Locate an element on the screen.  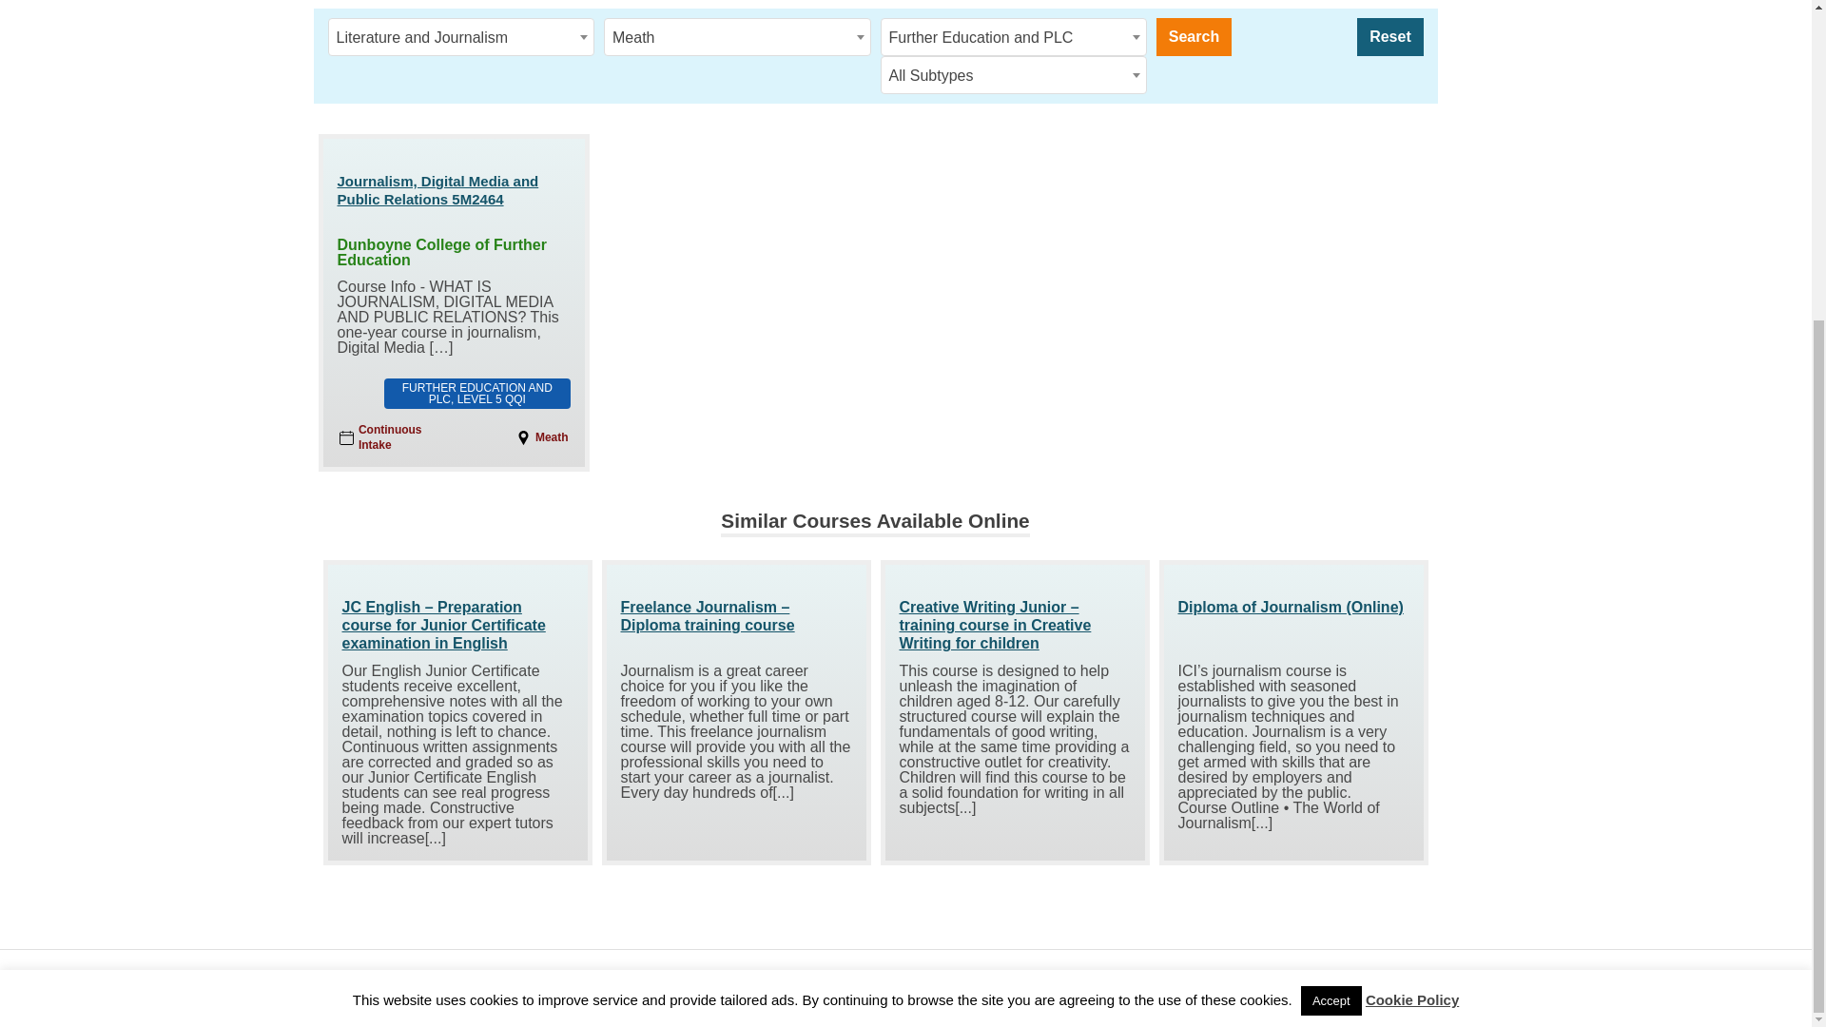
Privacy Policy is located at coordinates (455, 986).